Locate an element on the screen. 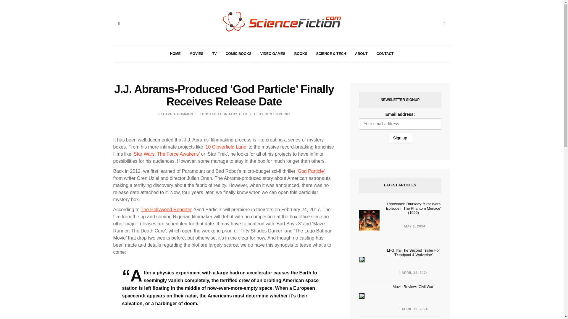  CONTACT is located at coordinates (385, 54).